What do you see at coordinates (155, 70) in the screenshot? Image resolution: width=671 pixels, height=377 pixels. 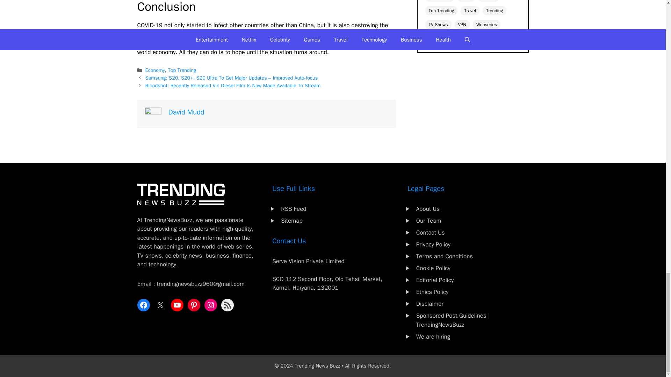 I see `Economy` at bounding box center [155, 70].